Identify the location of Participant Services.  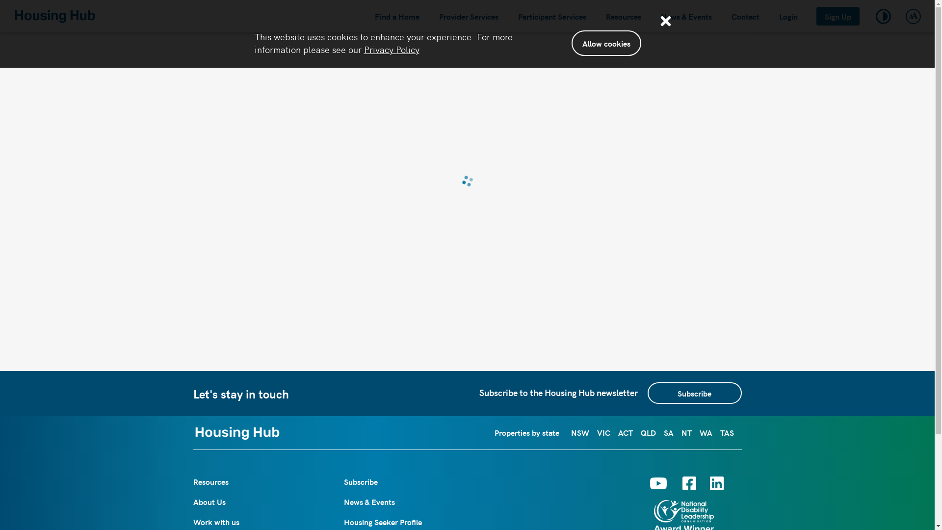
(552, 16).